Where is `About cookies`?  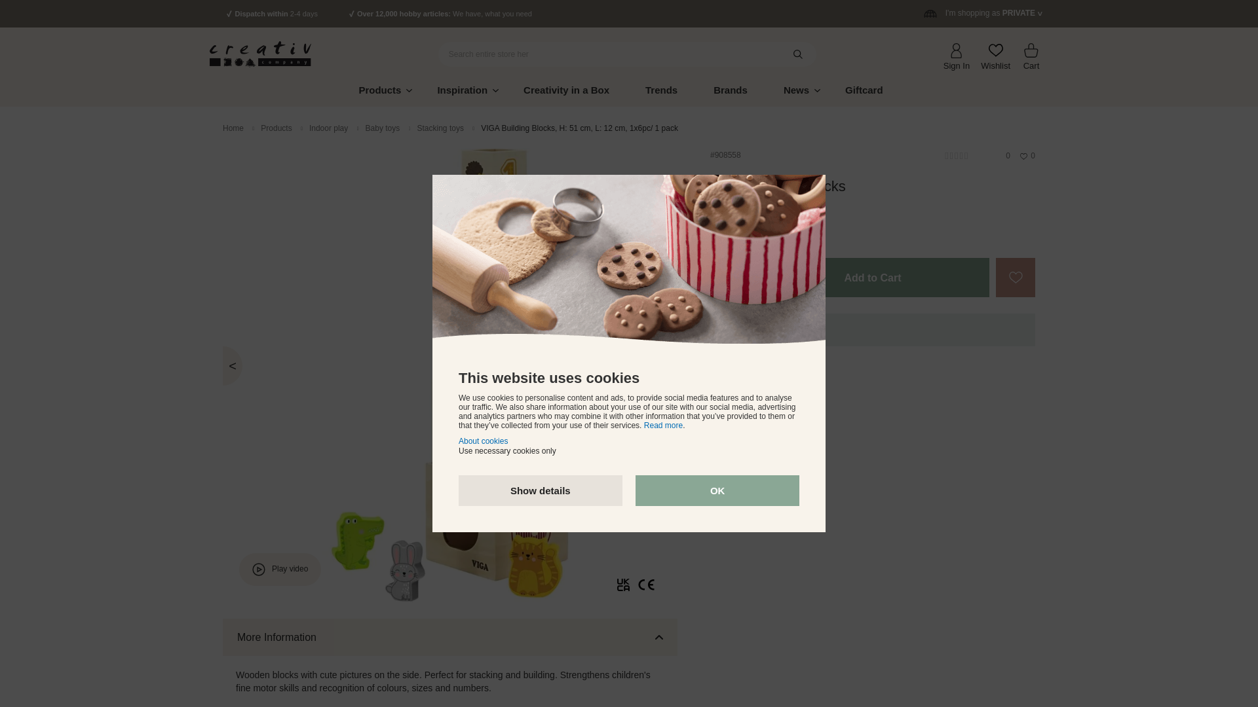 About cookies is located at coordinates (484, 441).